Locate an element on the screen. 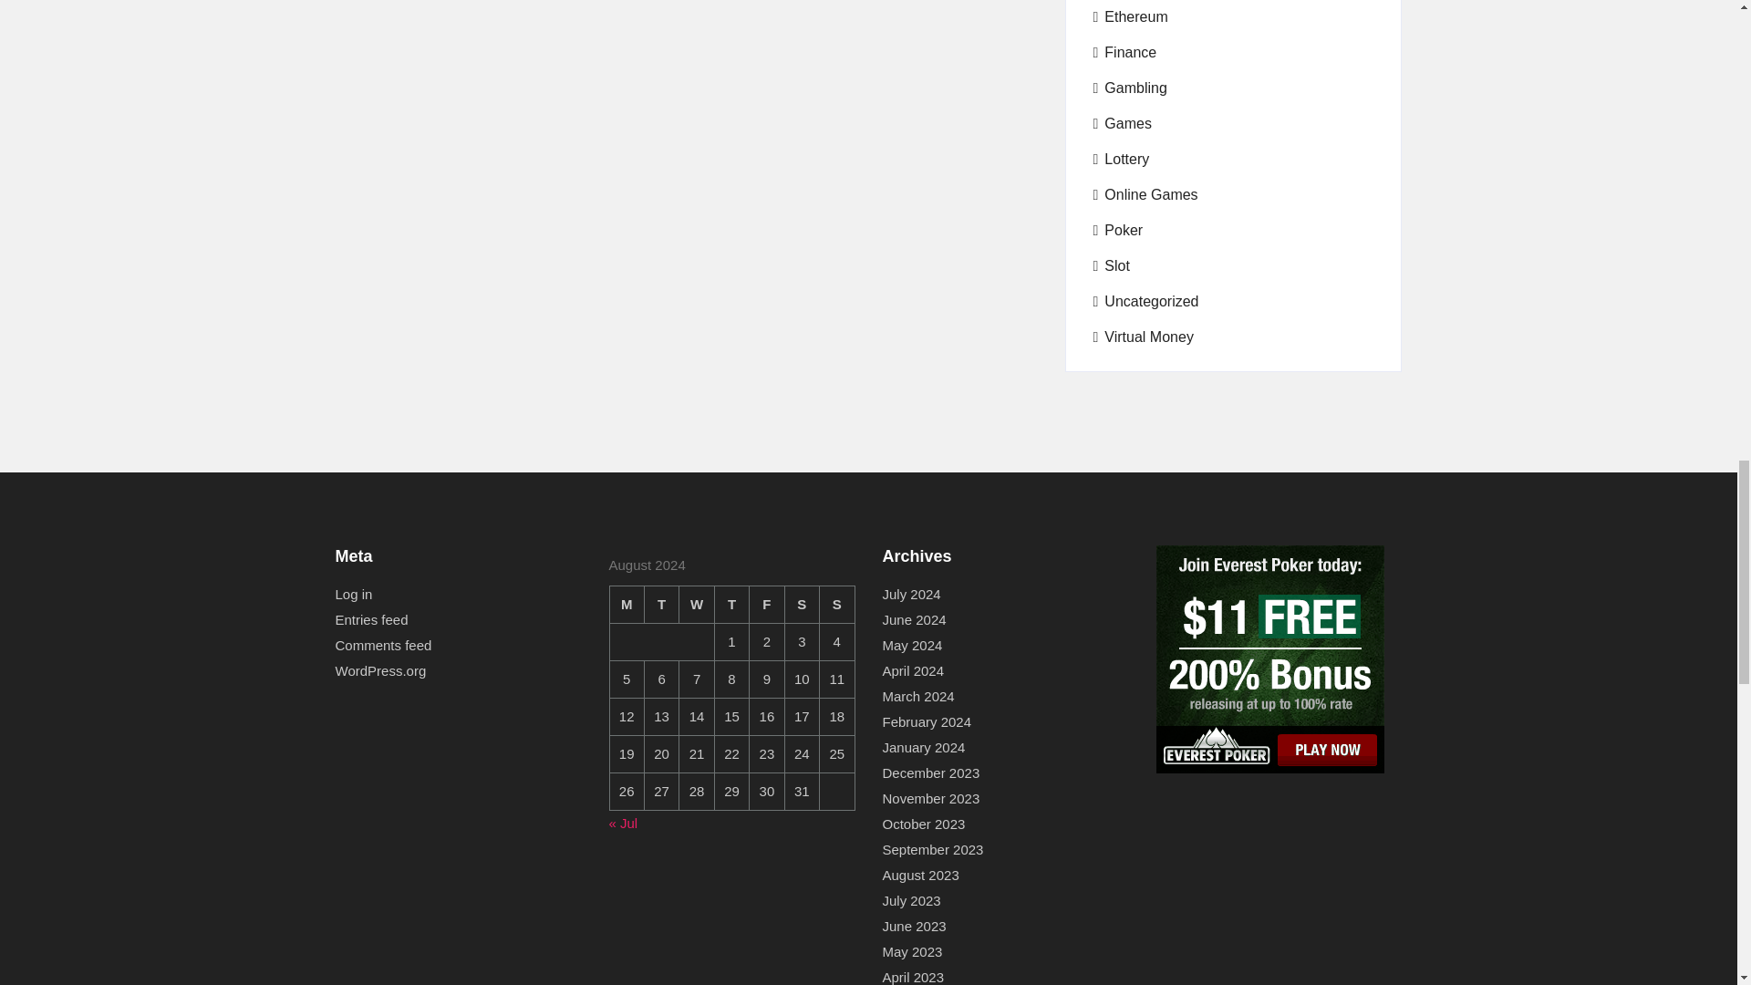  Sunday is located at coordinates (836, 604).